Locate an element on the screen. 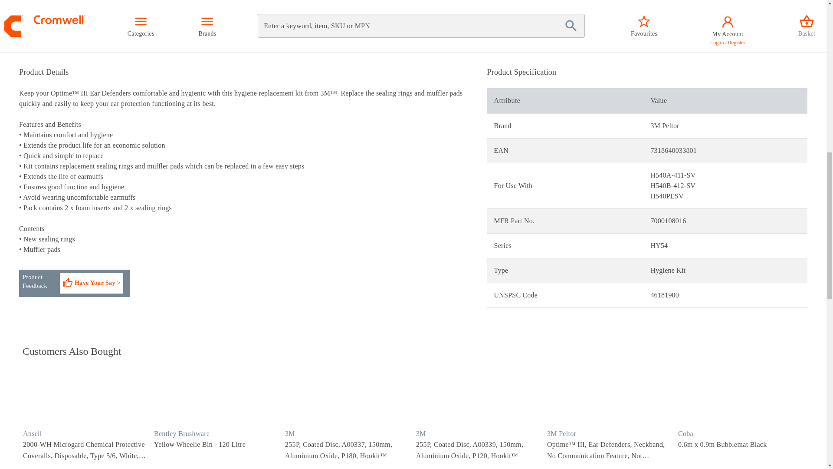  0.6m x 0.9m Bubblemat Black is located at coordinates (741, 396).